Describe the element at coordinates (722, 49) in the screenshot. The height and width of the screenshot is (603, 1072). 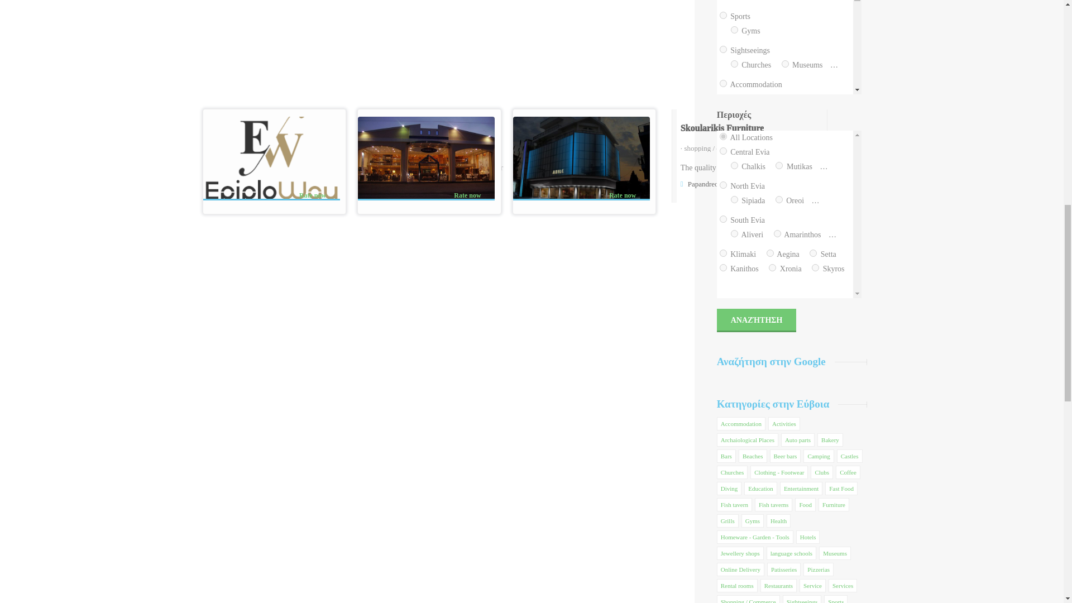
I see `531` at that location.